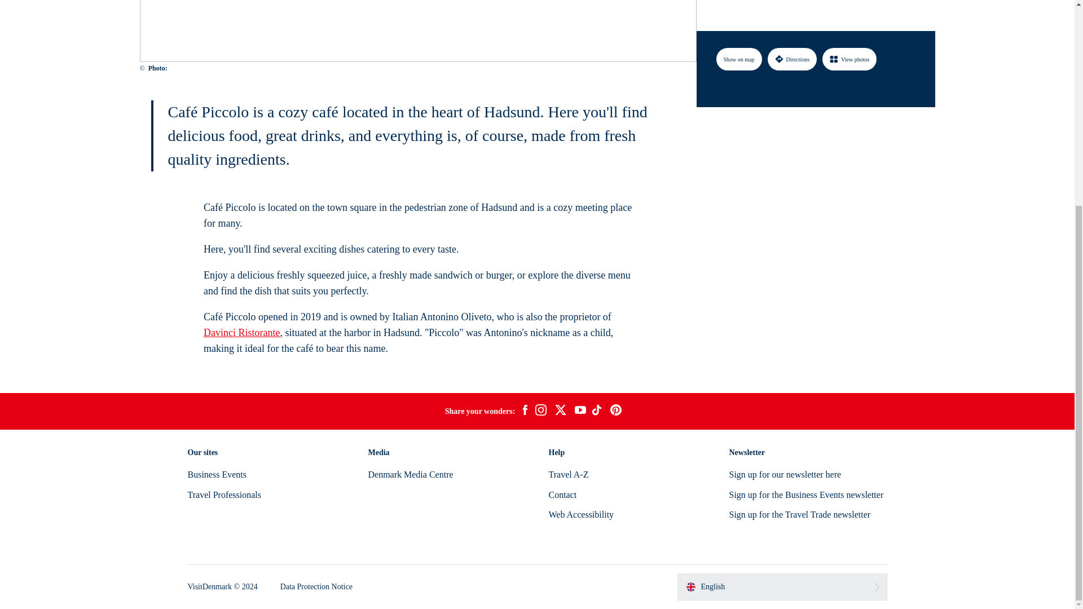  Describe the element at coordinates (562, 495) in the screenshot. I see `Contact` at that location.